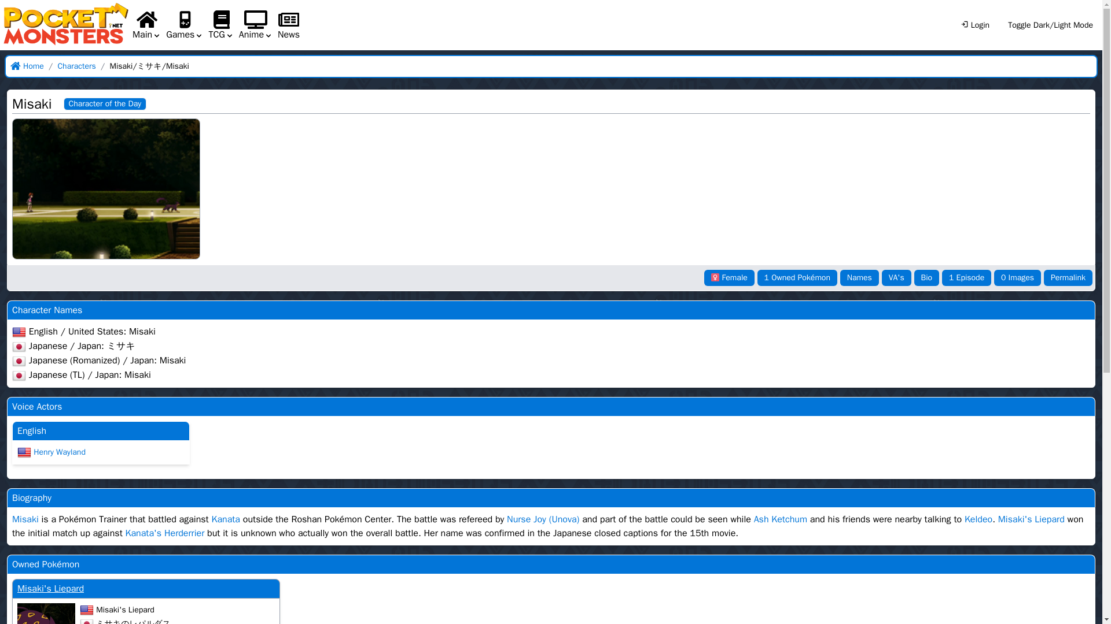 Image resolution: width=1111 pixels, height=624 pixels. Describe the element at coordinates (184, 25) in the screenshot. I see `Games` at that location.